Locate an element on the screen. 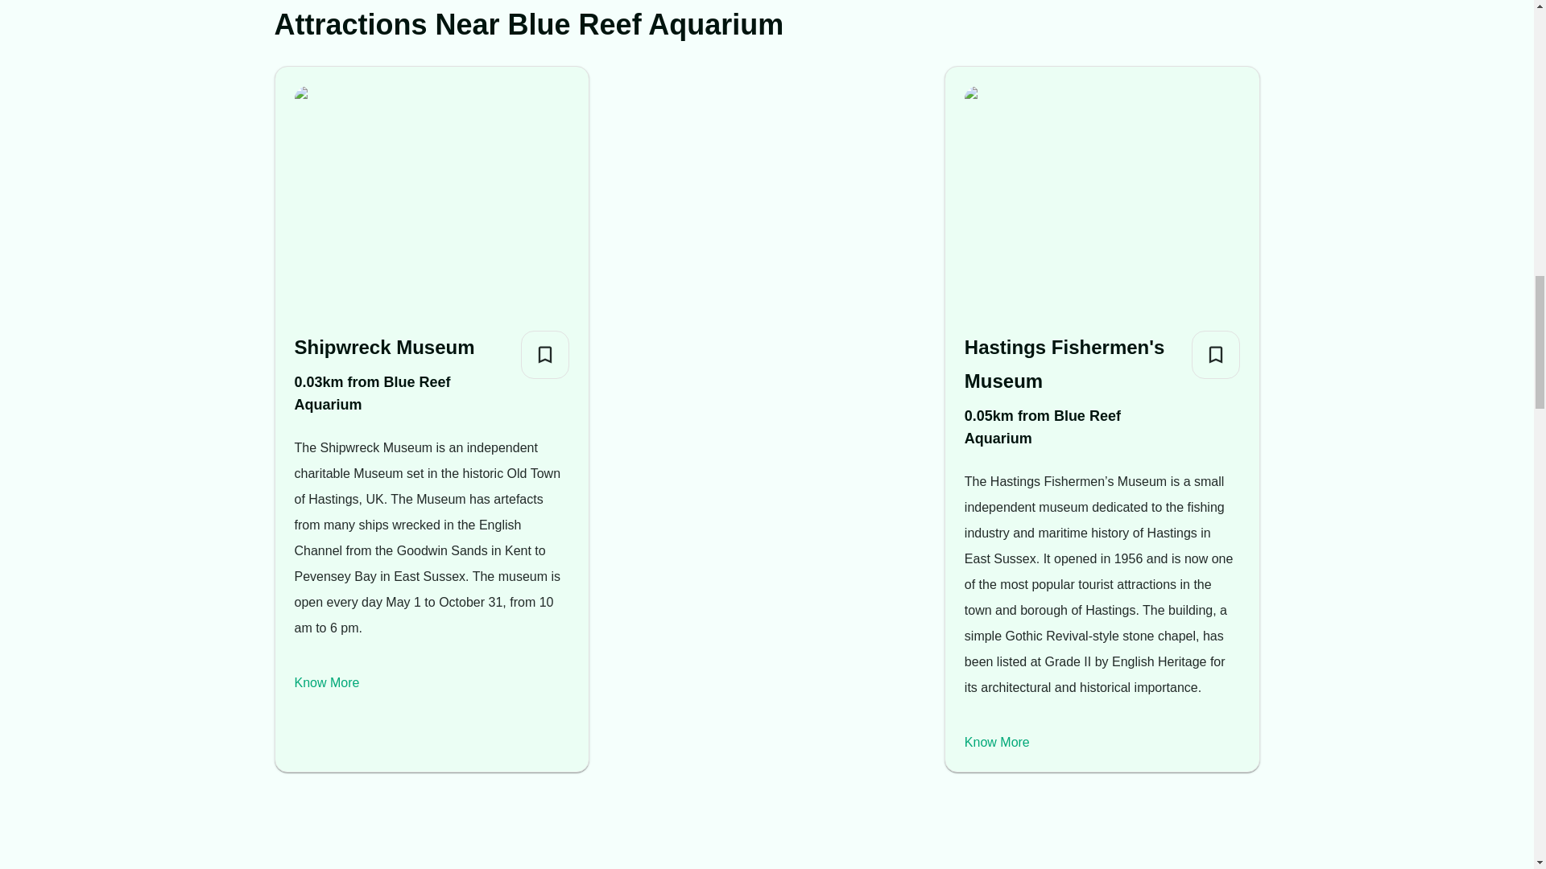 This screenshot has height=869, width=1546. Know More is located at coordinates (997, 742).